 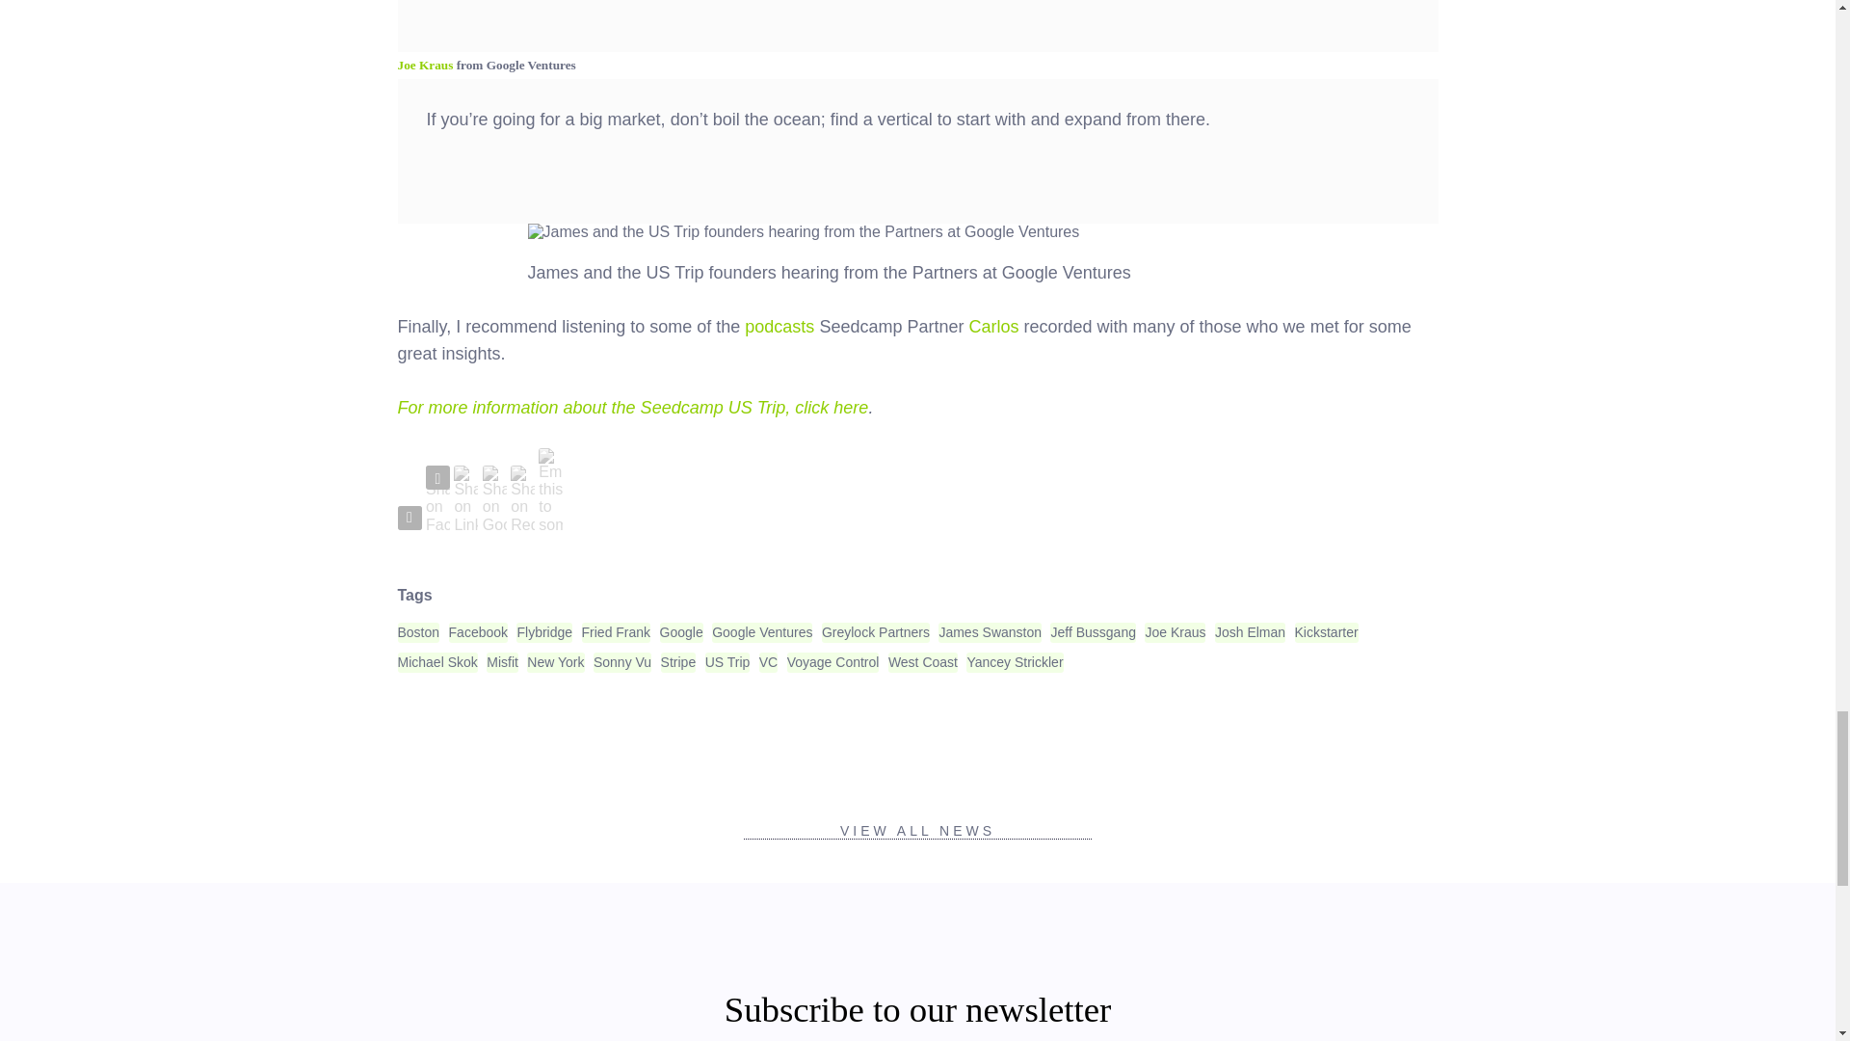 I want to click on Greylock Partners, so click(x=875, y=632).